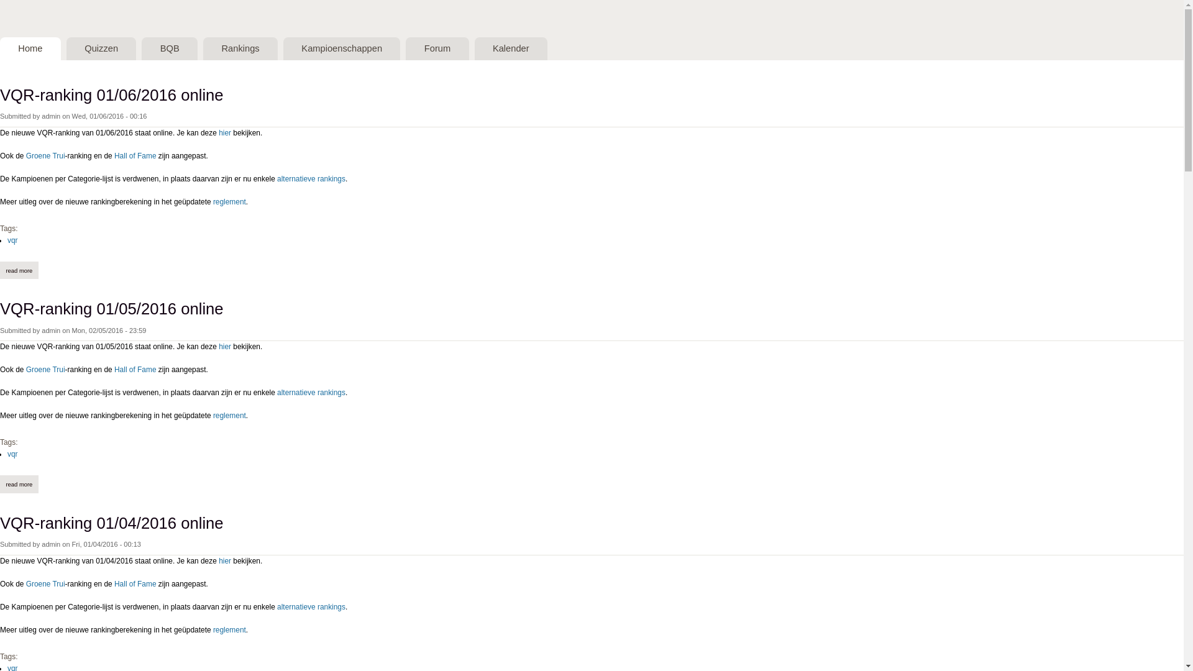  What do you see at coordinates (230, 416) in the screenshot?
I see `reglement` at bounding box center [230, 416].